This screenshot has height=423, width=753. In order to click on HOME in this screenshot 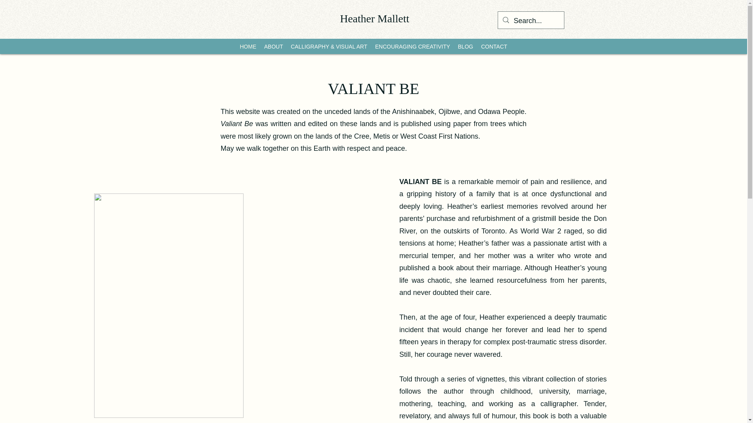, I will do `click(247, 46)`.